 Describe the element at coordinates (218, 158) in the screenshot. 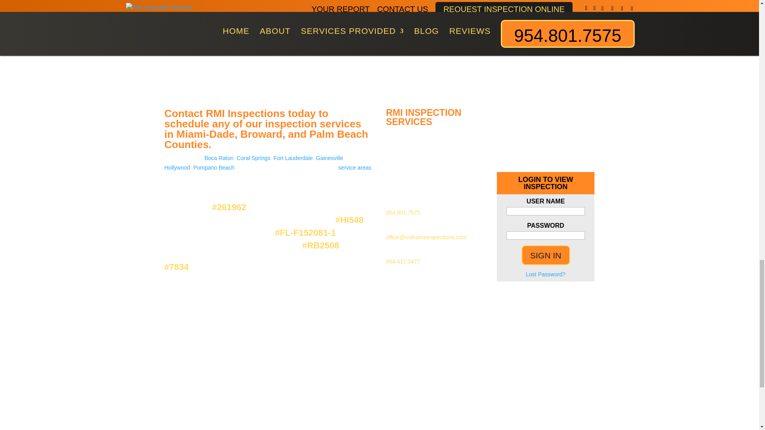

I see `Boca Raton` at that location.